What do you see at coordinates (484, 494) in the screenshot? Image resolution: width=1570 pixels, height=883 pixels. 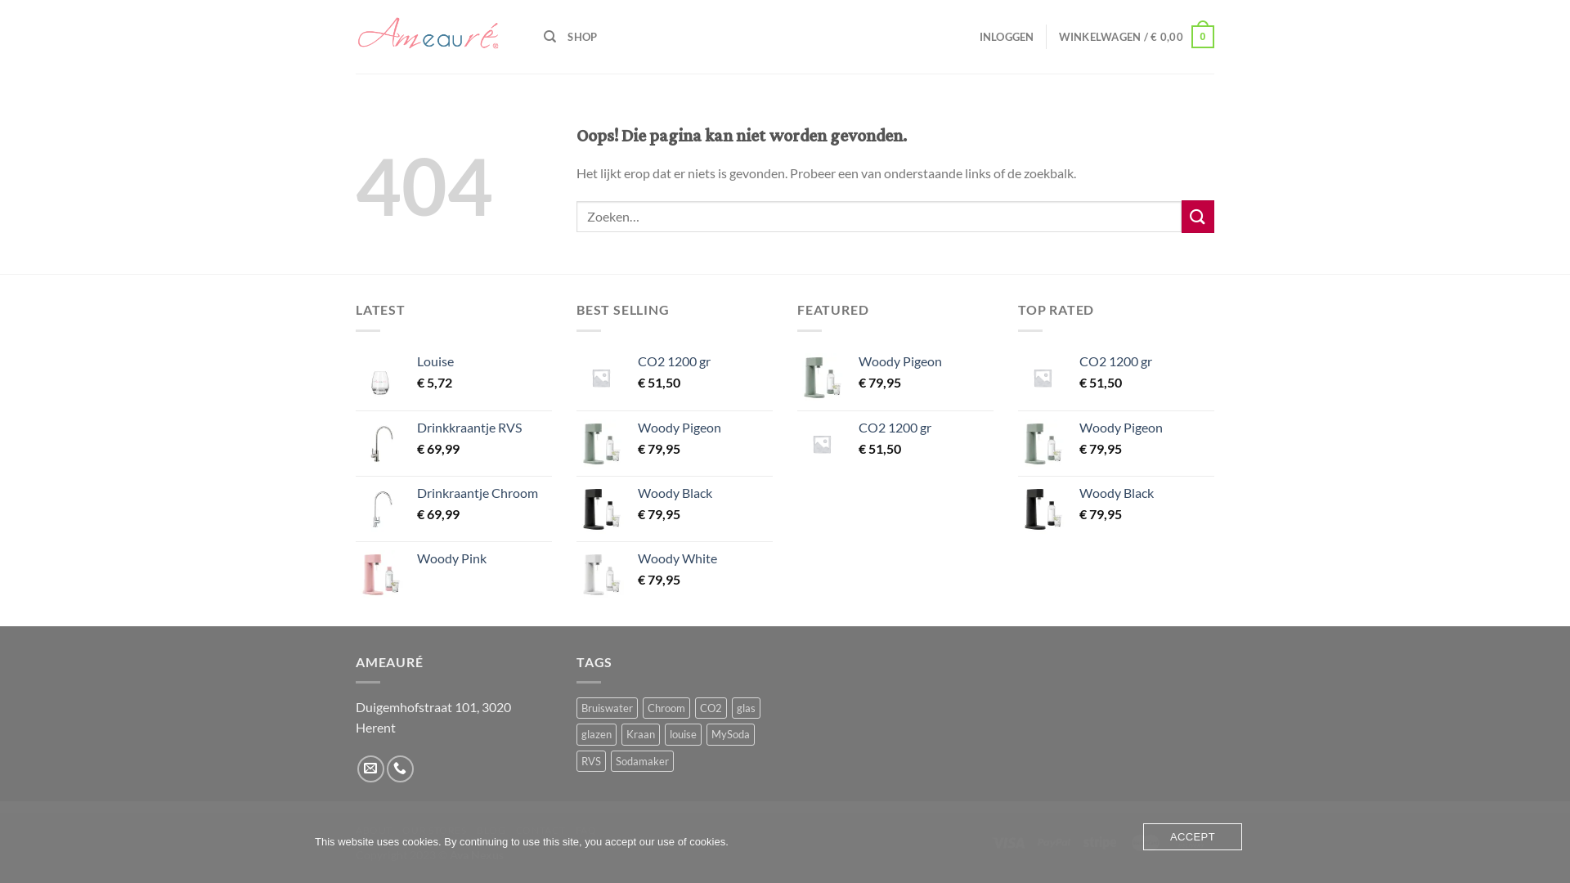 I see `Drinkraantje Chroom` at bounding box center [484, 494].